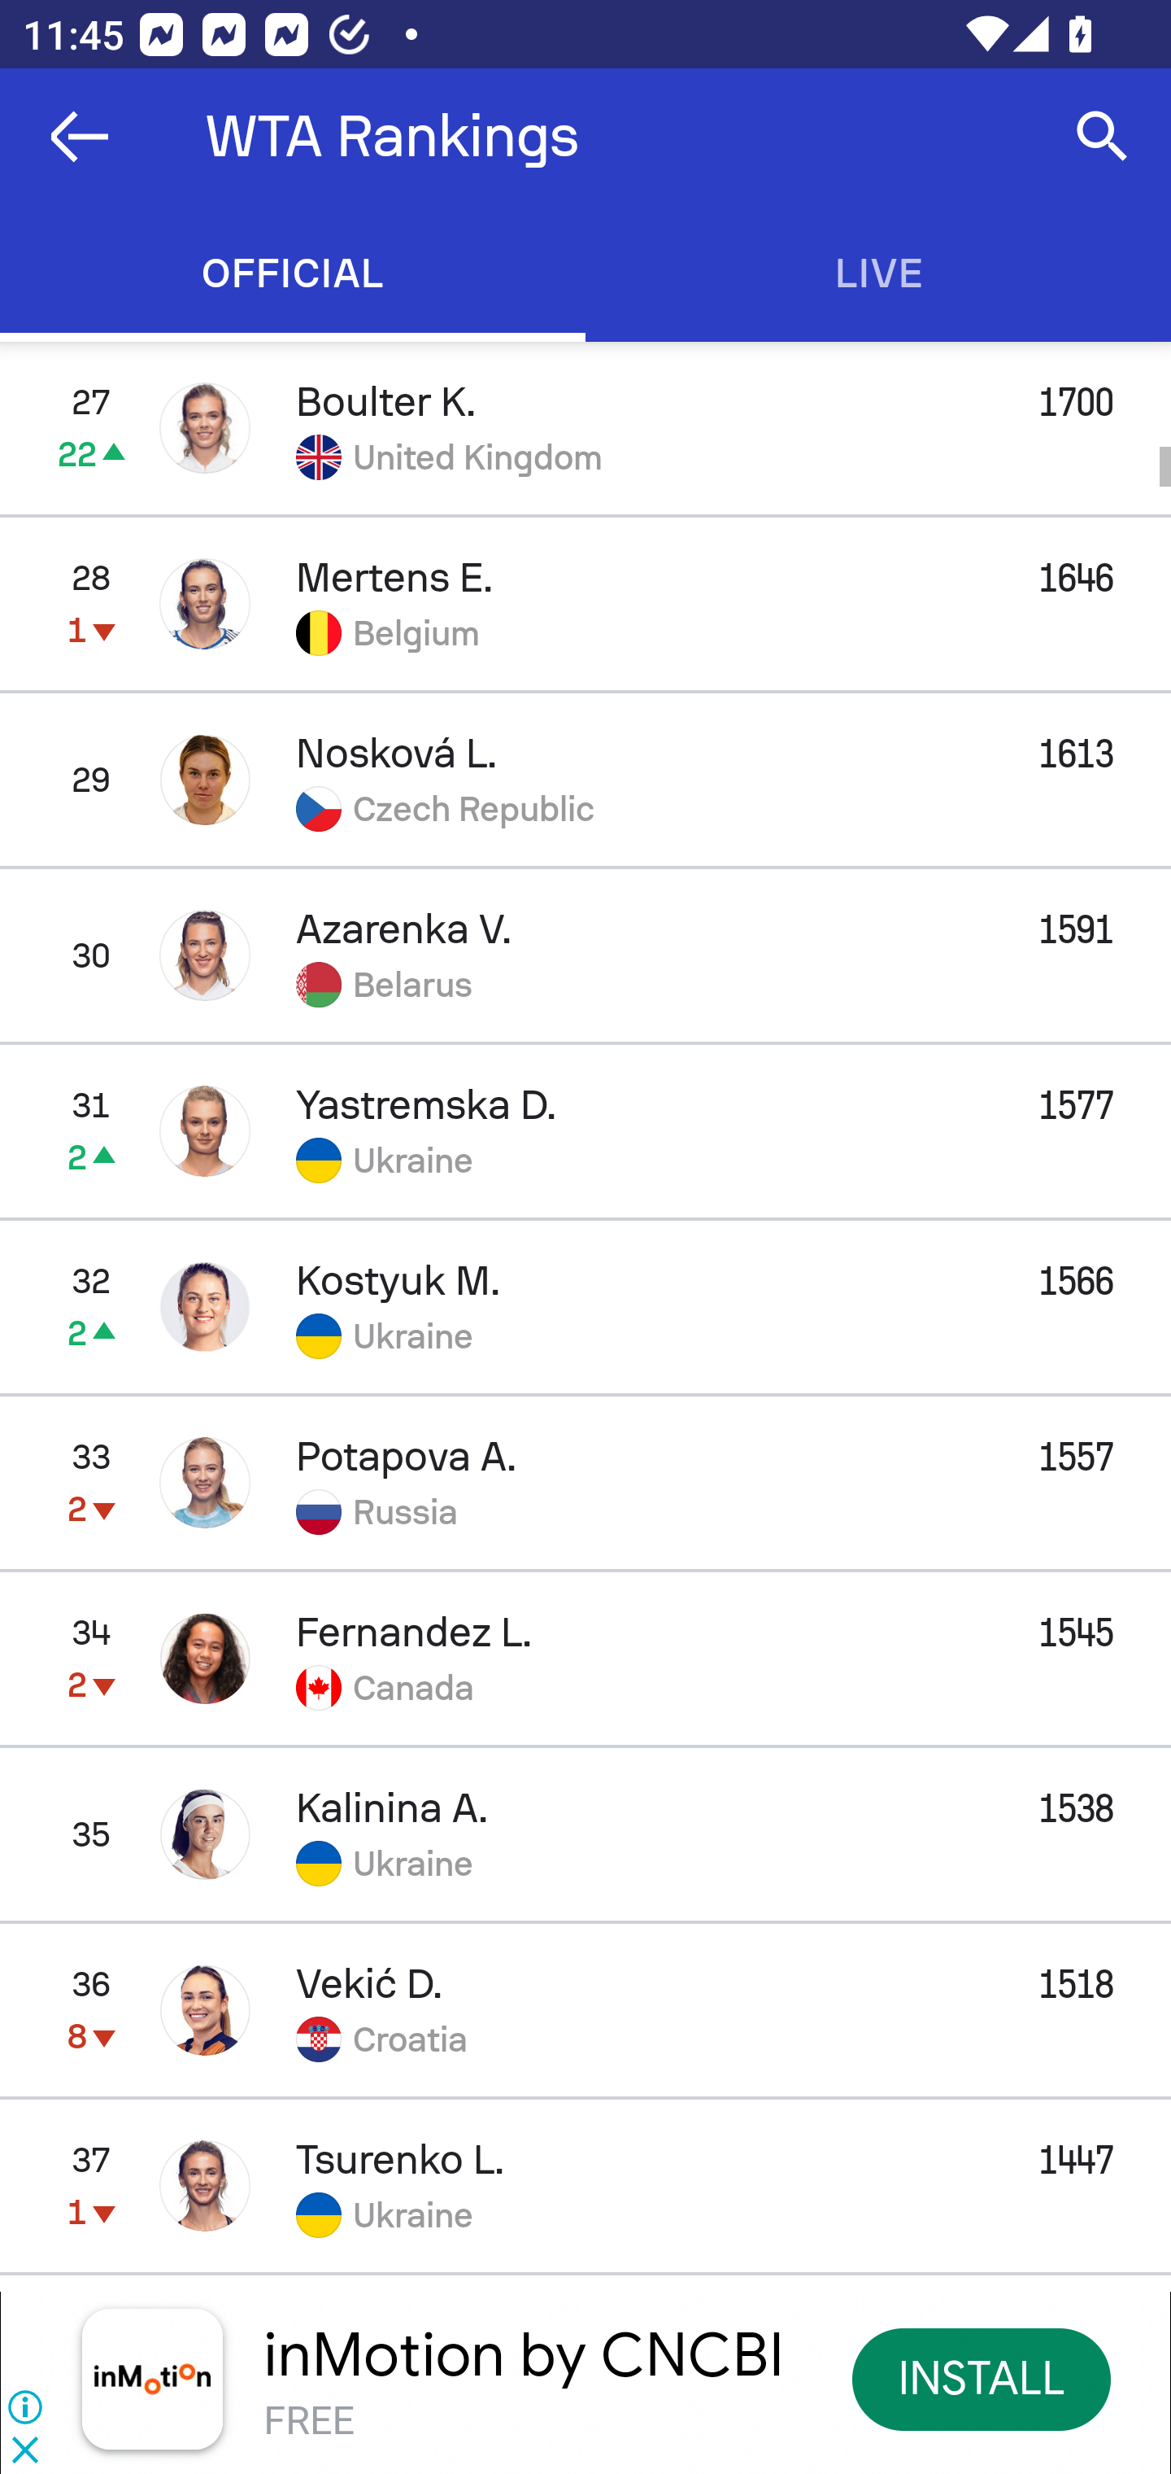 The width and height of the screenshot is (1171, 2474). What do you see at coordinates (585, 1659) in the screenshot?
I see `34 2 Fernandez L. 1545 Canada` at bounding box center [585, 1659].